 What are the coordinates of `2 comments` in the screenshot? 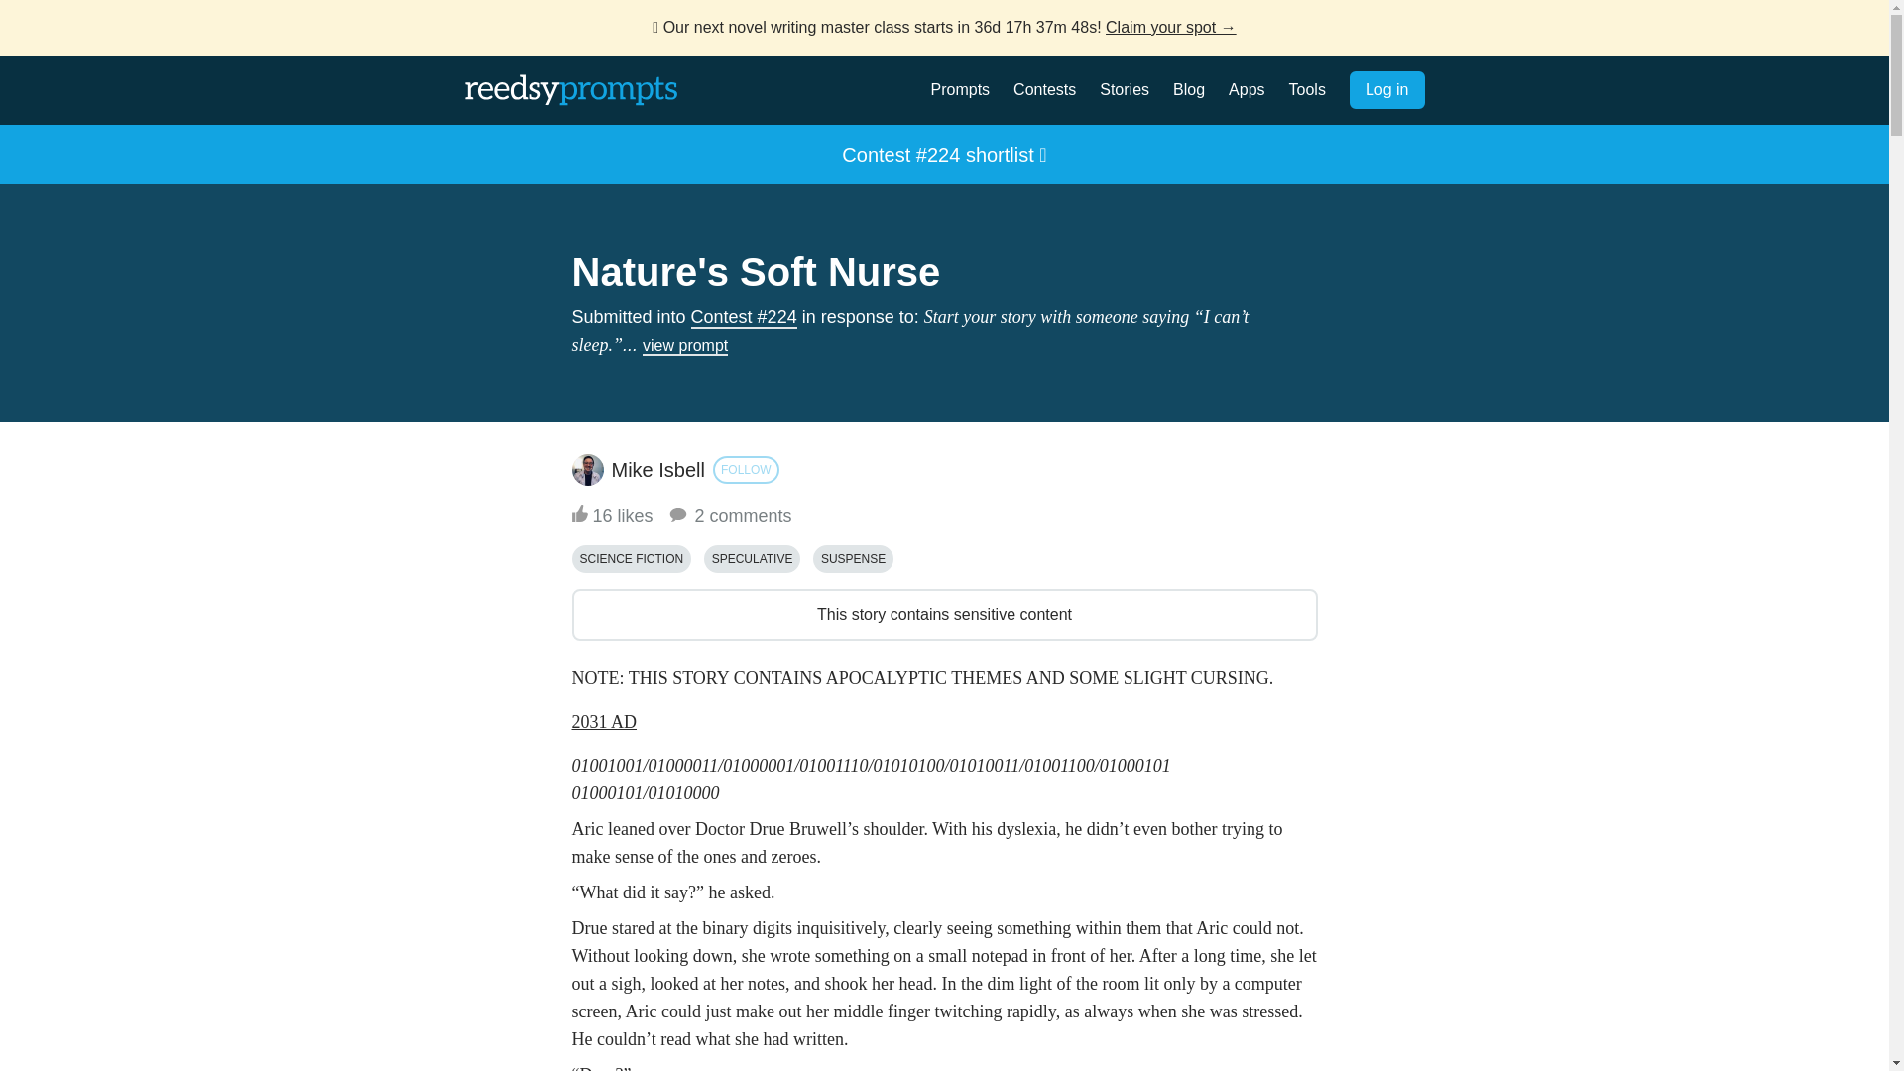 It's located at (729, 516).